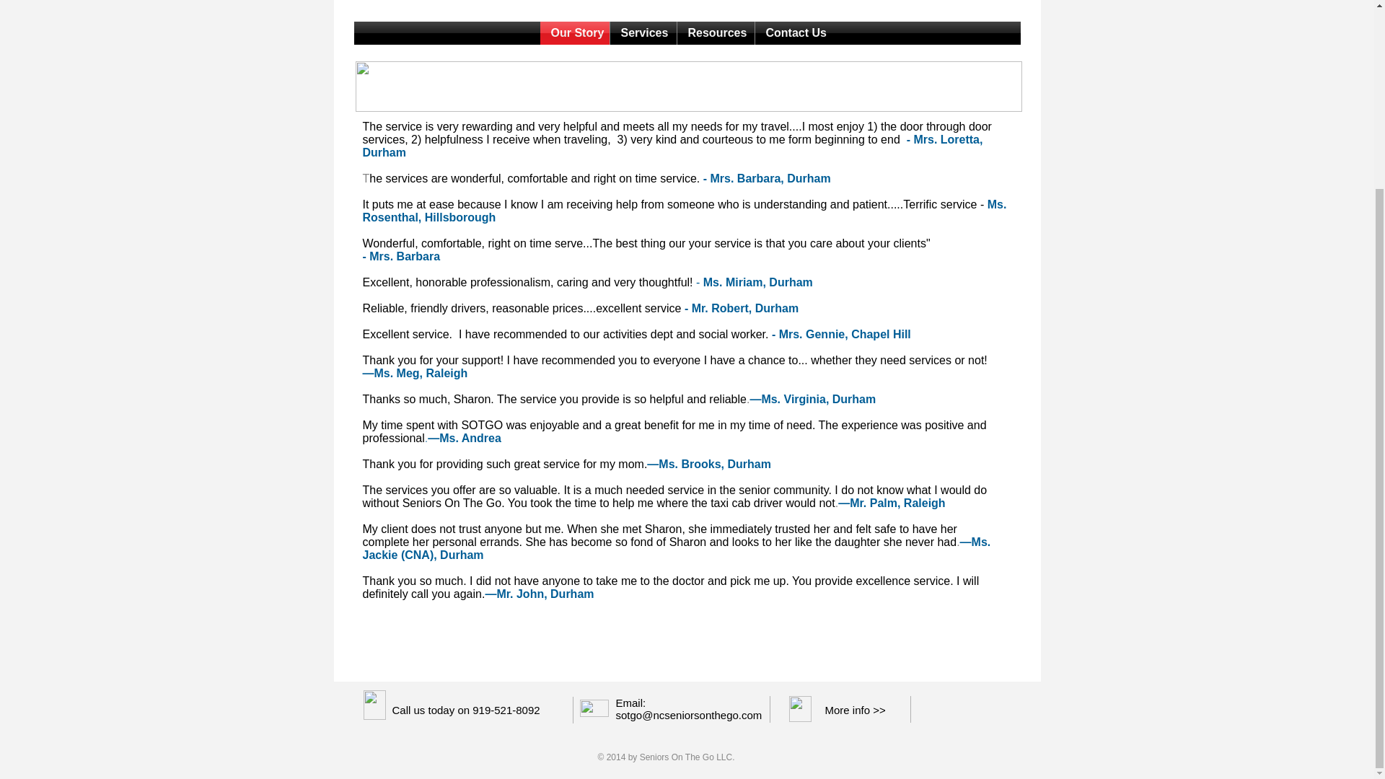 The image size is (1385, 779). What do you see at coordinates (574, 33) in the screenshot?
I see `Our Story` at bounding box center [574, 33].